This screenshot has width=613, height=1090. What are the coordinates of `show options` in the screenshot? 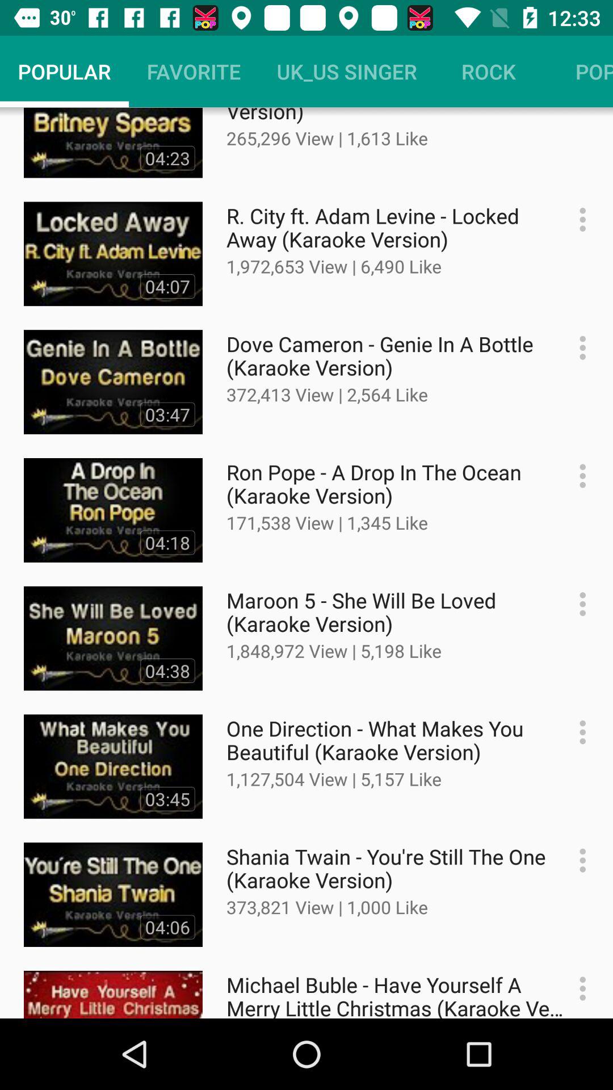 It's located at (577, 347).